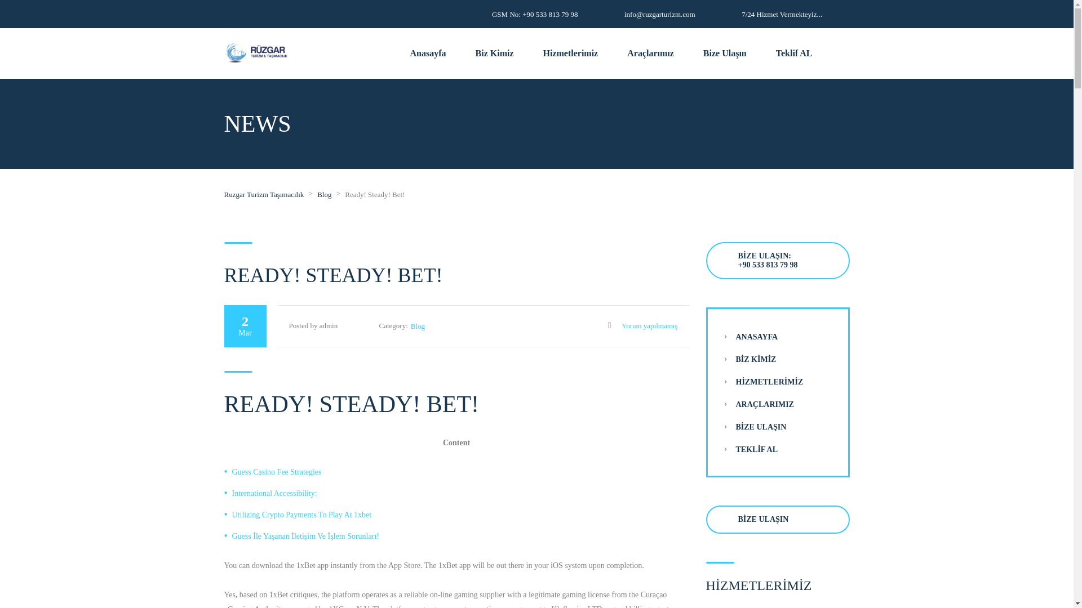  What do you see at coordinates (570, 53) in the screenshot?
I see `Hizmetlerimiz` at bounding box center [570, 53].